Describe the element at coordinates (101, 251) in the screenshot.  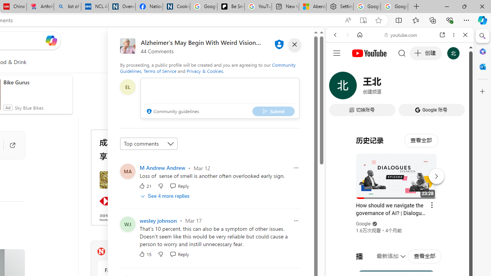
I see `Newsweek` at that location.